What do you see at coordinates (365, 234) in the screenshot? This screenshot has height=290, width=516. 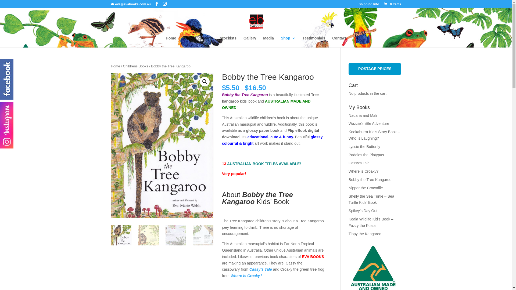 I see `Tippy the Kangaroo` at bounding box center [365, 234].